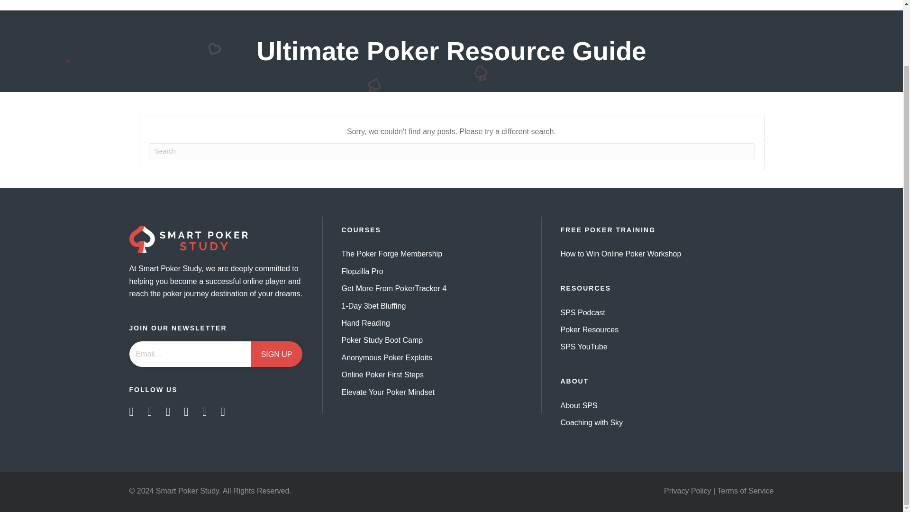 This screenshot has width=910, height=512. Describe the element at coordinates (451, 151) in the screenshot. I see `Type and press Enter to search.` at that location.